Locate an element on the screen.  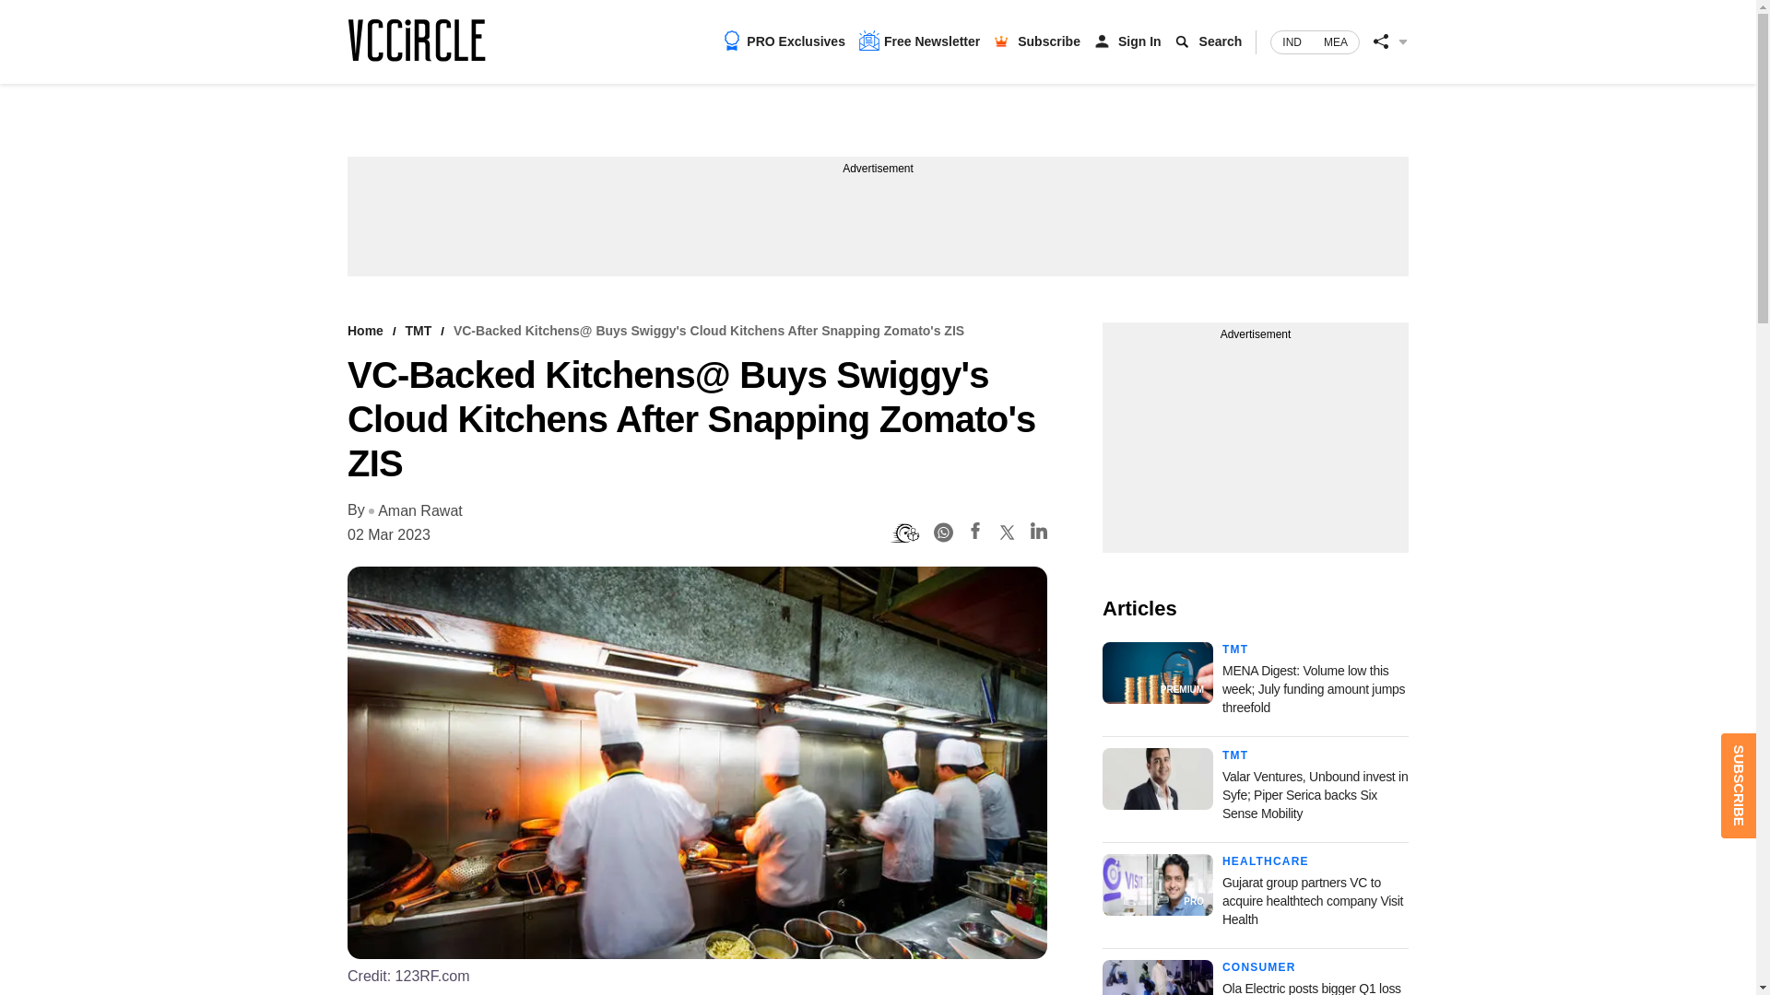
IND is located at coordinates (1292, 42).